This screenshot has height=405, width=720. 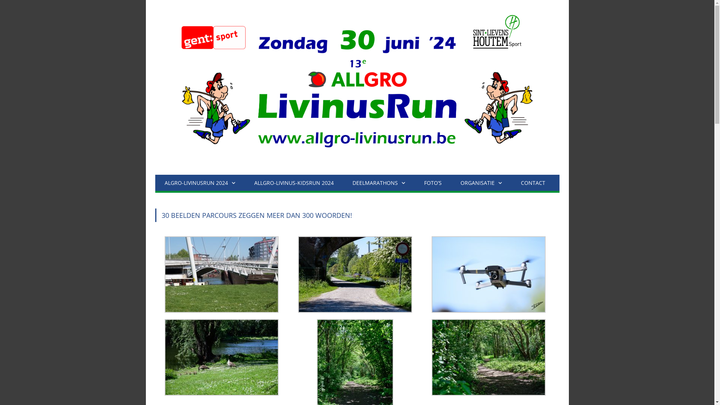 What do you see at coordinates (357, 85) in the screenshot?
I see `Allgro Livinusrun` at bounding box center [357, 85].